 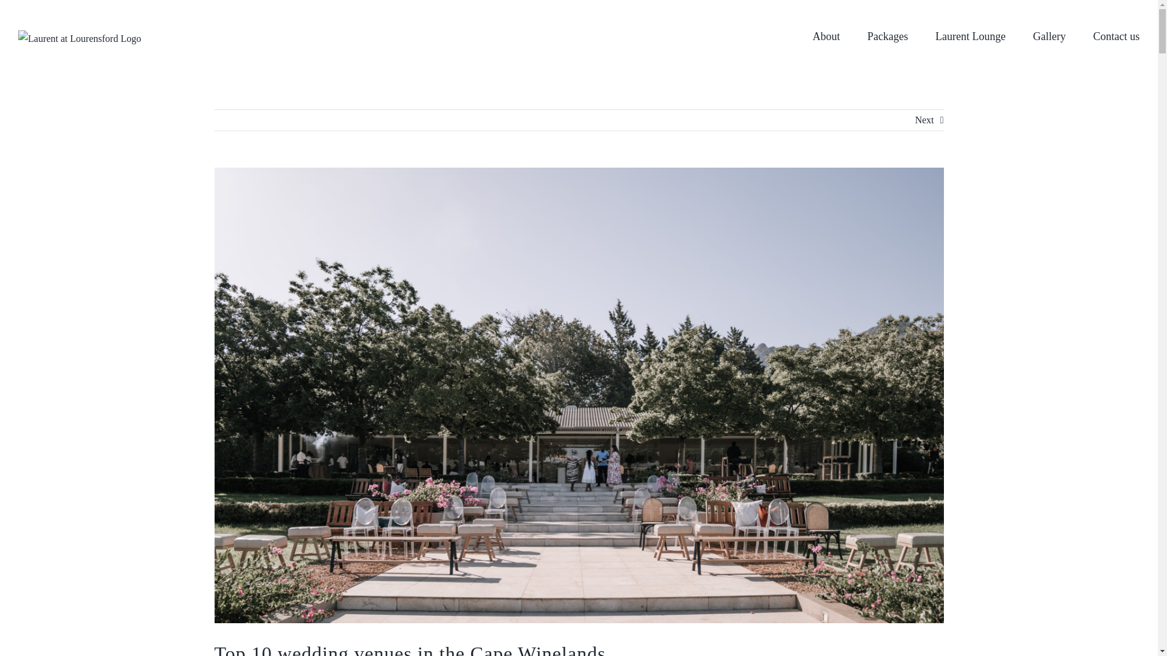 What do you see at coordinates (970, 36) in the screenshot?
I see `Laurent Lounge` at bounding box center [970, 36].